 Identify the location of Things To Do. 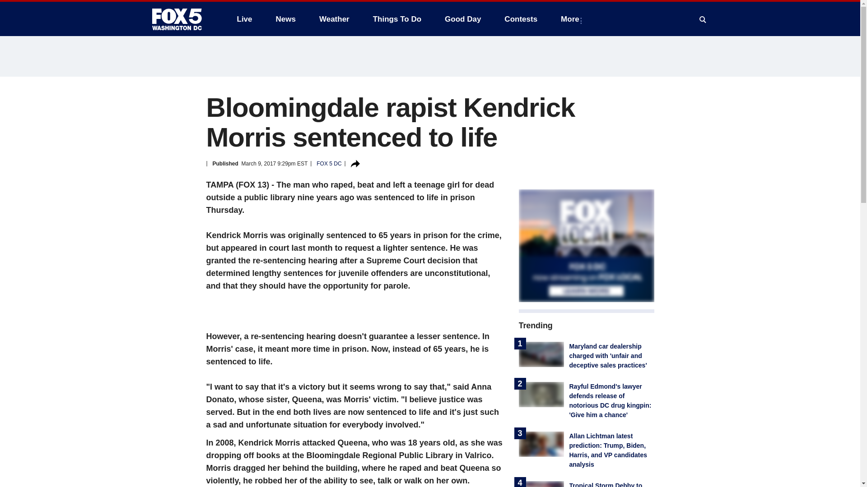
(397, 19).